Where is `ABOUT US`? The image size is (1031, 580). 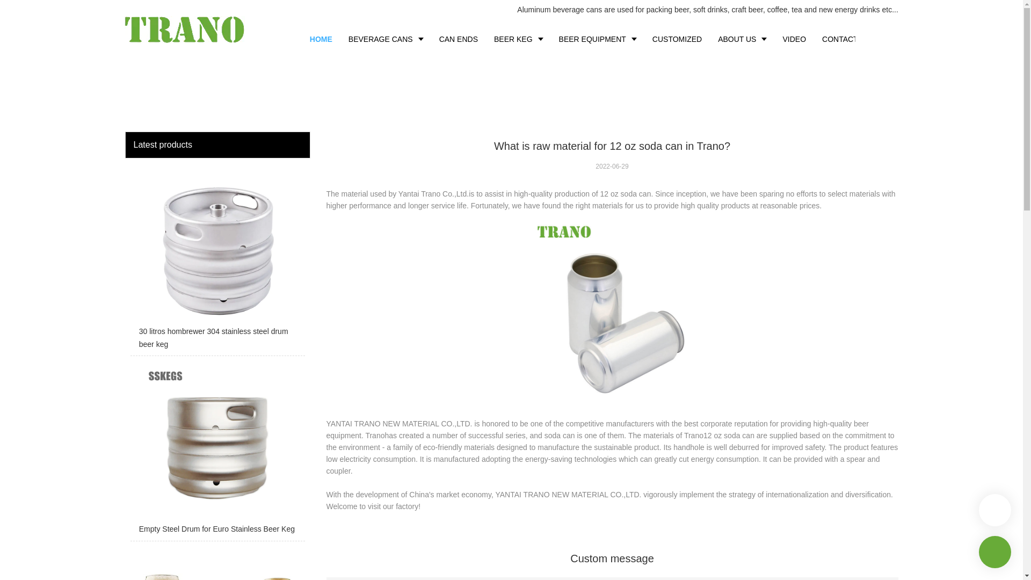
ABOUT US is located at coordinates (742, 39).